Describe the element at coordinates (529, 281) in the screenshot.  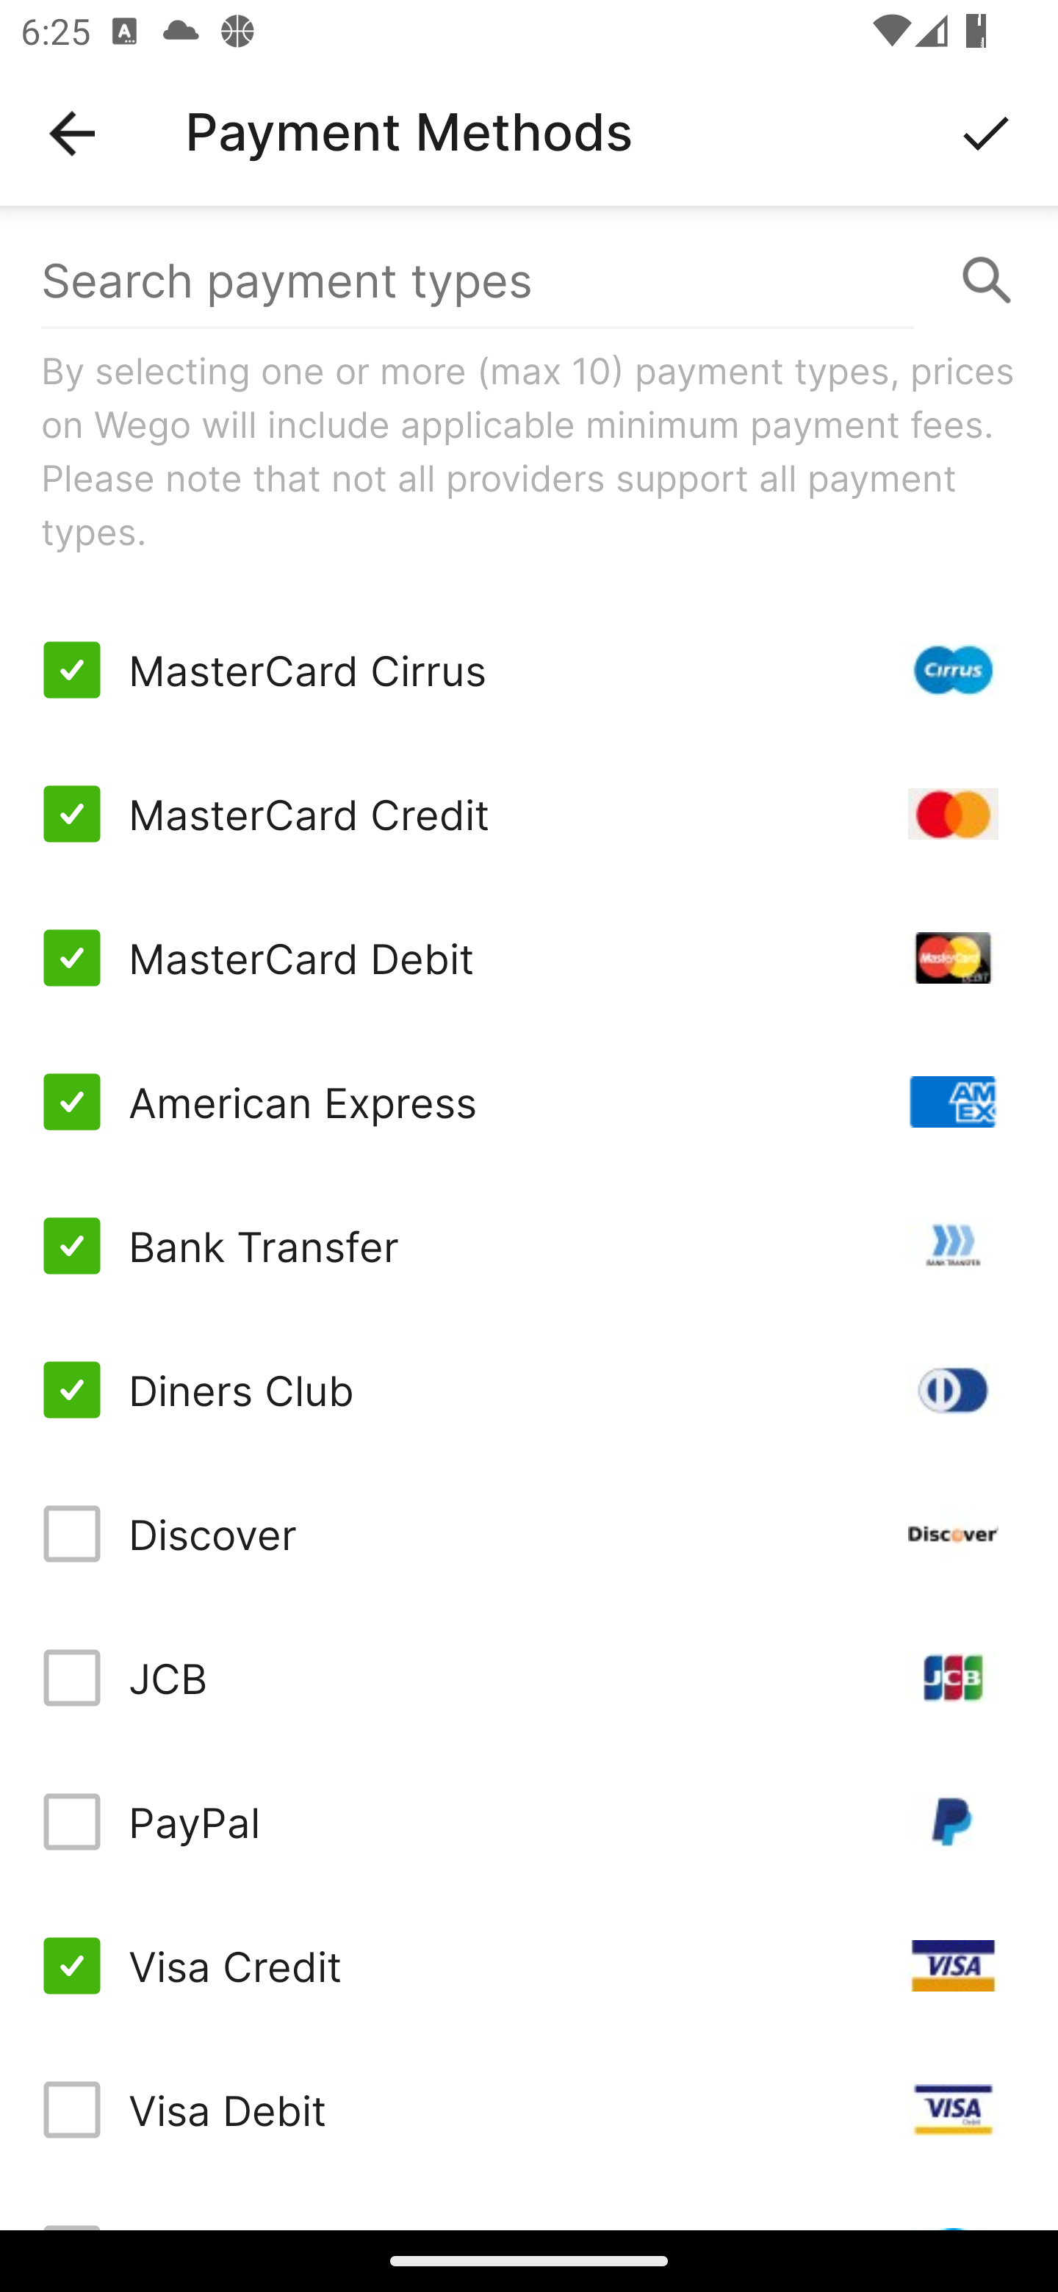
I see `Search payment types ` at that location.